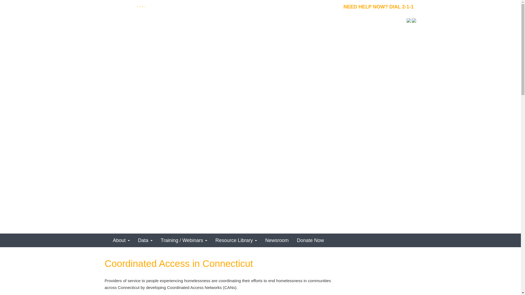 Image resolution: width=525 pixels, height=295 pixels. I want to click on Need Help Now? Dial 2-1-1, so click(378, 7).